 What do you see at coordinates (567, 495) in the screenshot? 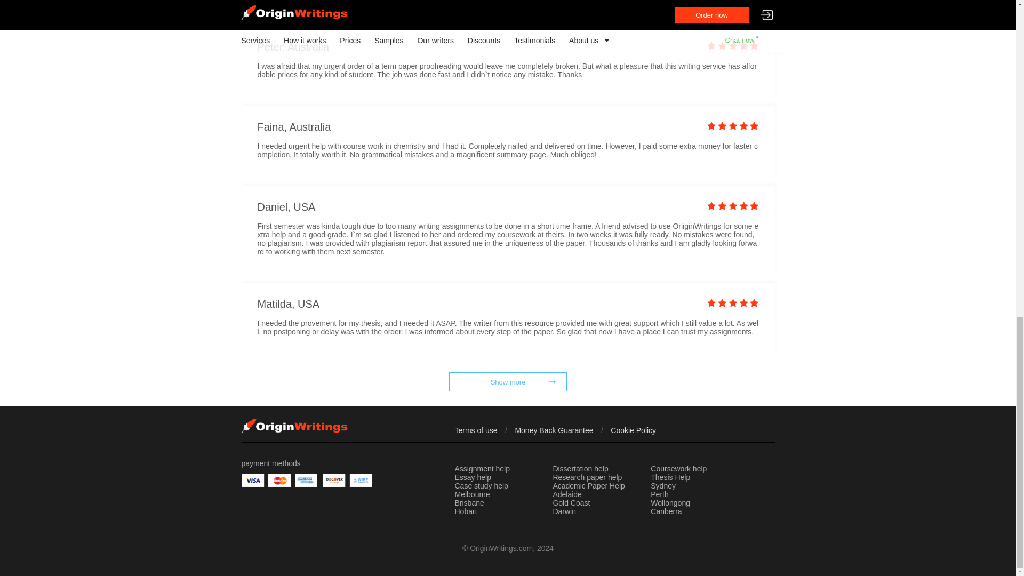
I see `Adelaide` at bounding box center [567, 495].